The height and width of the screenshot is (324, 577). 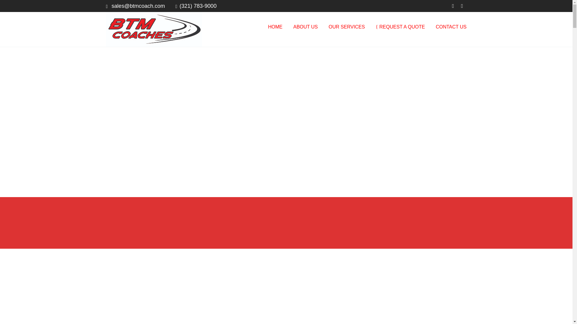 I want to click on OUR SERVICES, so click(x=347, y=27).